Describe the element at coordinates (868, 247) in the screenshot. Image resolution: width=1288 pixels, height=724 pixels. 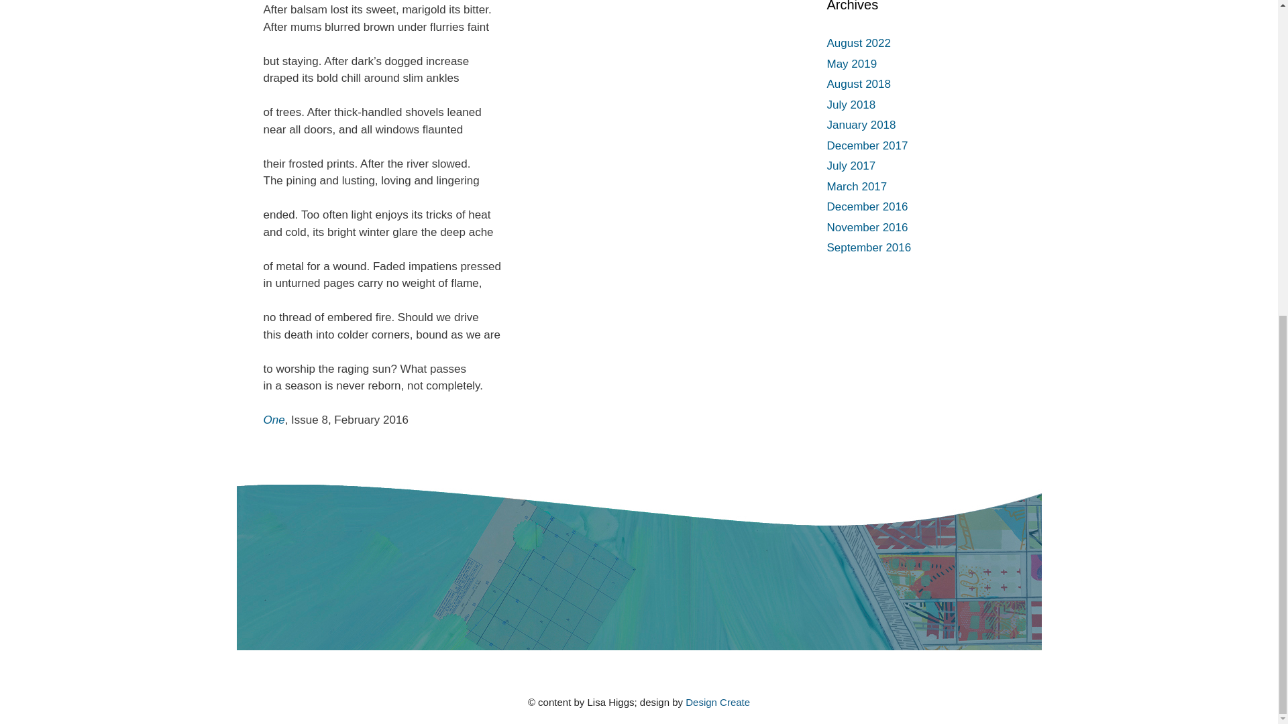
I see `September 2016` at that location.